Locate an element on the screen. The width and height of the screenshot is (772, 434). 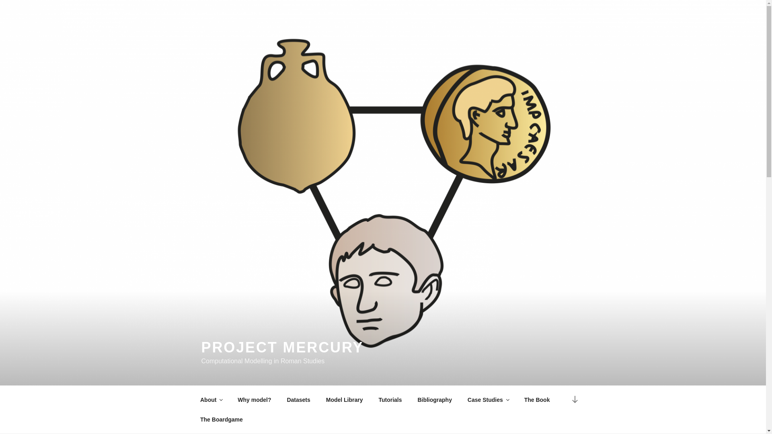
Datasets is located at coordinates (298, 399).